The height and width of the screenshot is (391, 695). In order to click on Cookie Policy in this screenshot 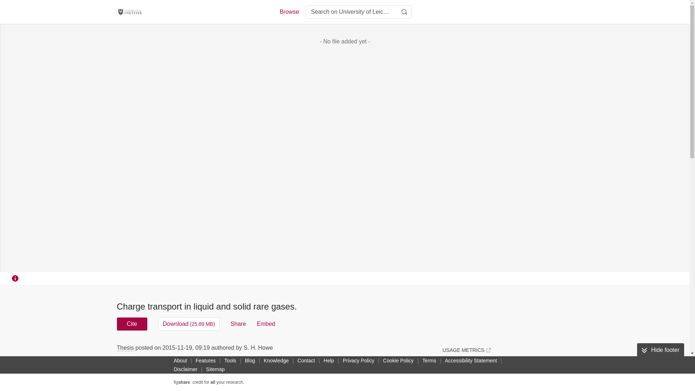, I will do `click(398, 360)`.